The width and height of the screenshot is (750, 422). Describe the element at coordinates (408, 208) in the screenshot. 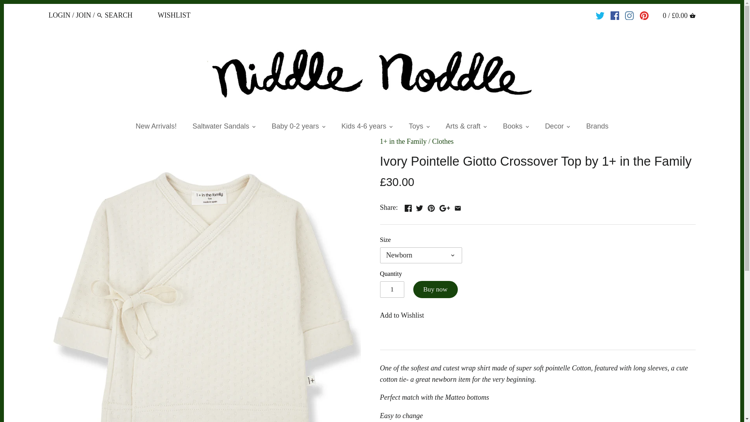

I see `Facebook` at that location.